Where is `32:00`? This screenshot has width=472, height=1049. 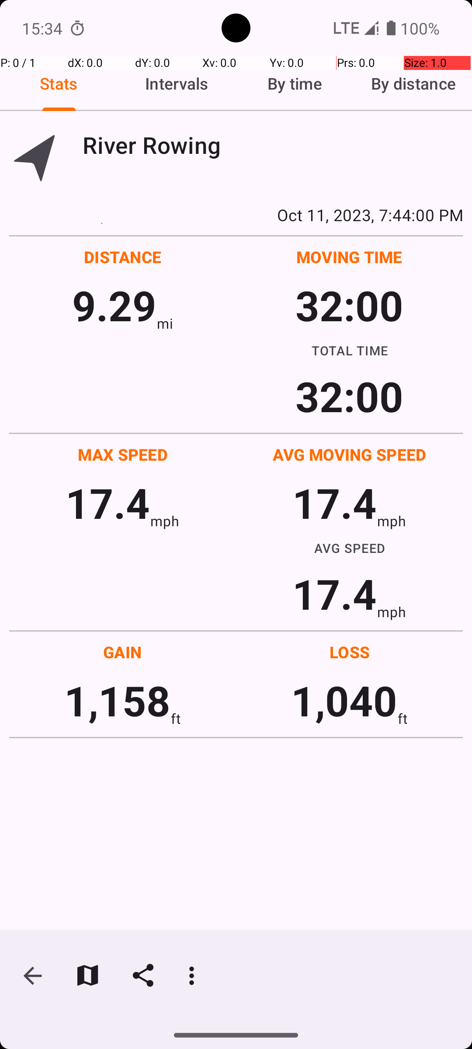
32:00 is located at coordinates (350, 305).